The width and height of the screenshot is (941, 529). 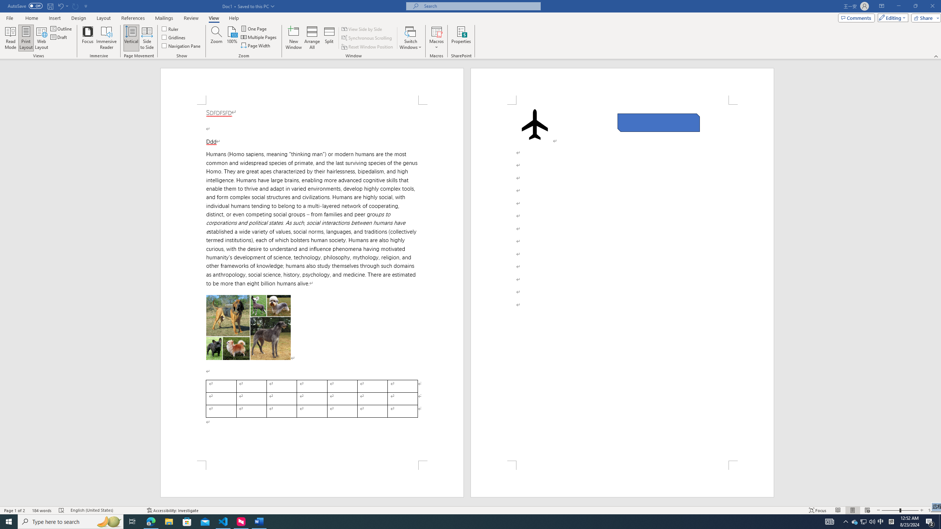 I want to click on View Side by Side, so click(x=864, y=522).